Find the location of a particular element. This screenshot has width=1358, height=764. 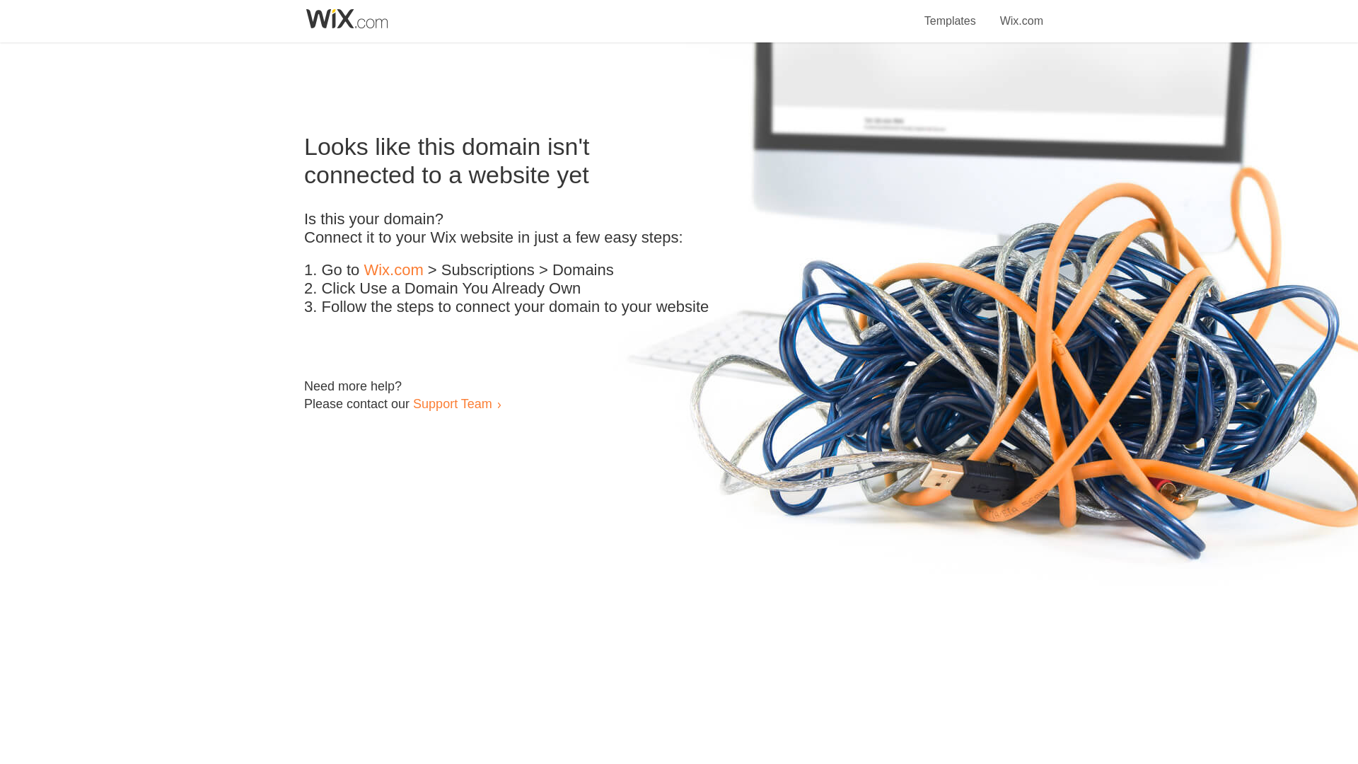

Templates is located at coordinates (951, 13).